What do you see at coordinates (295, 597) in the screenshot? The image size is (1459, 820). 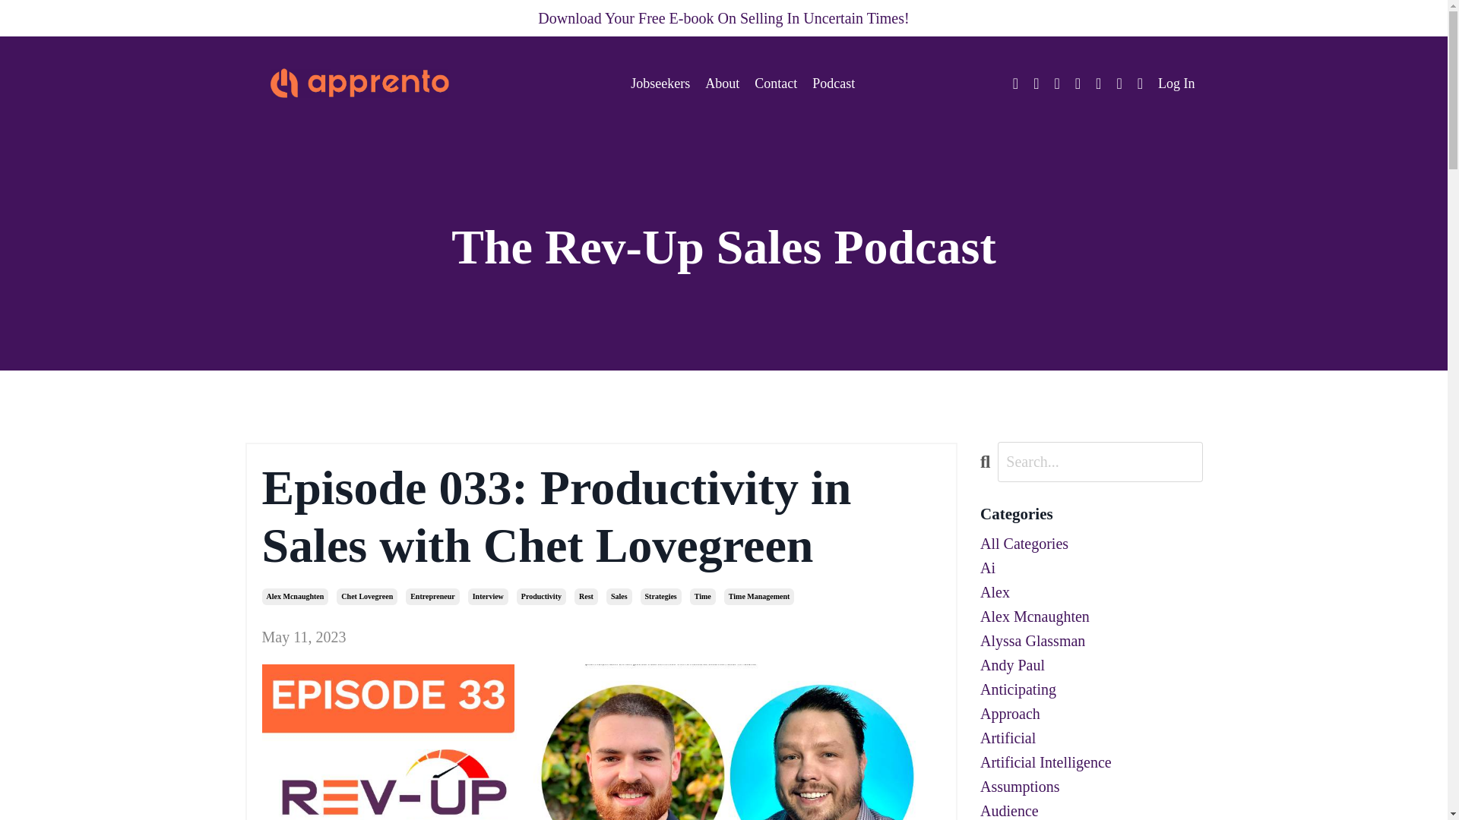 I see `Alex Mcnaughten` at bounding box center [295, 597].